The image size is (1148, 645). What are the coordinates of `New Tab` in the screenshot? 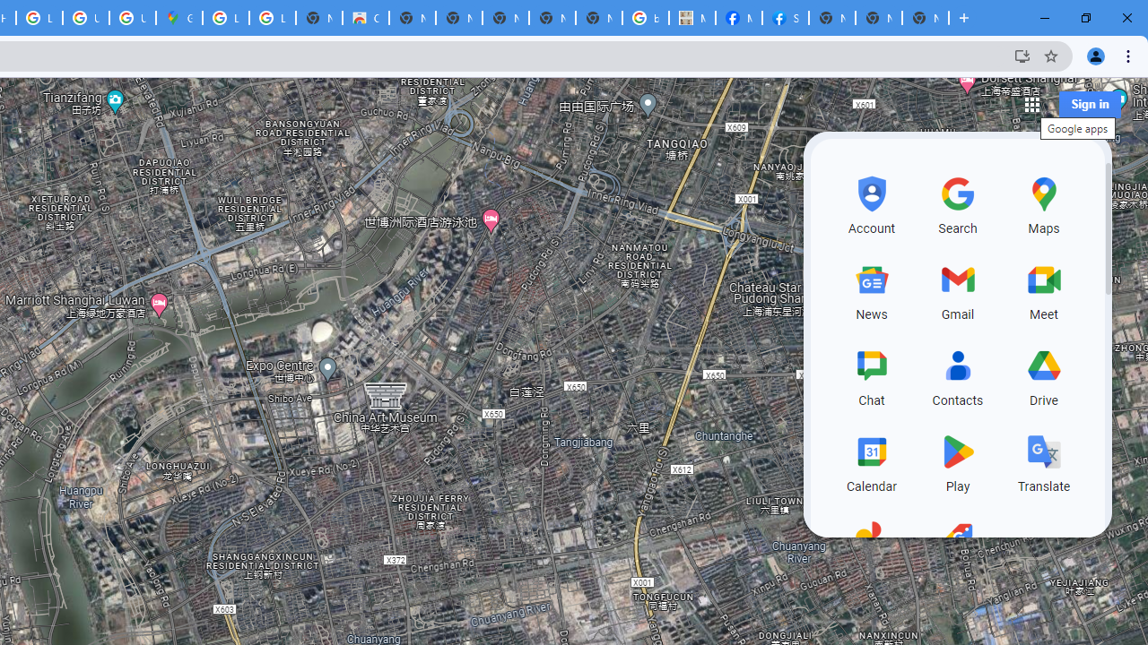 It's located at (926, 18).